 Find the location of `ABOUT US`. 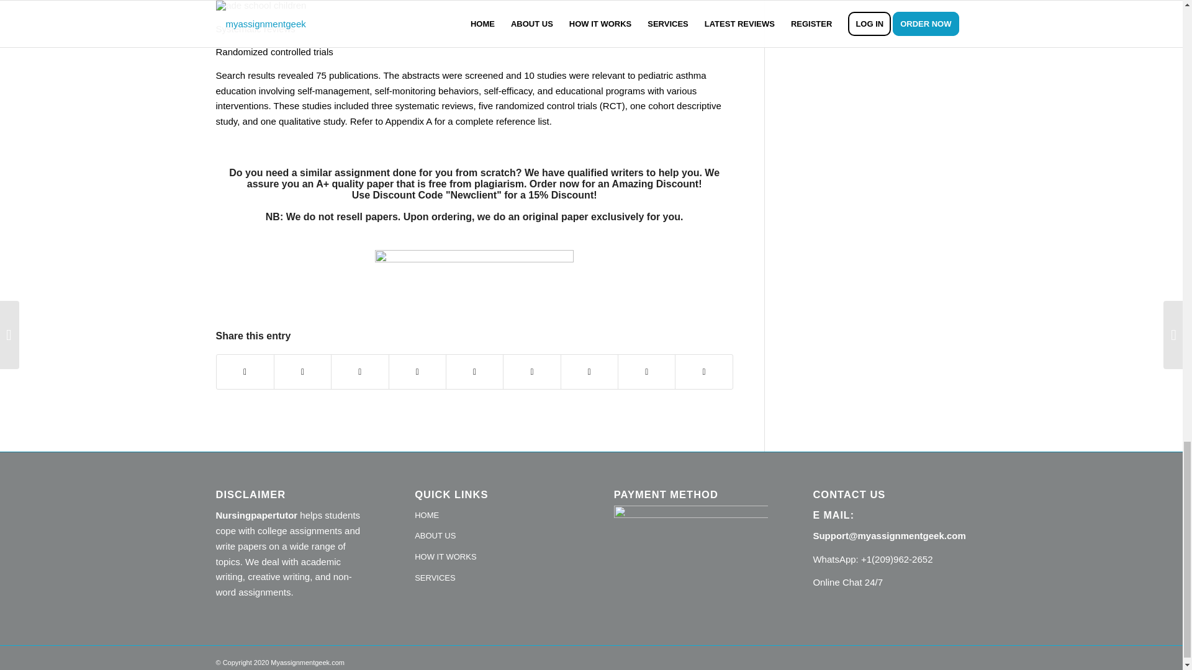

ABOUT US is located at coordinates (492, 536).